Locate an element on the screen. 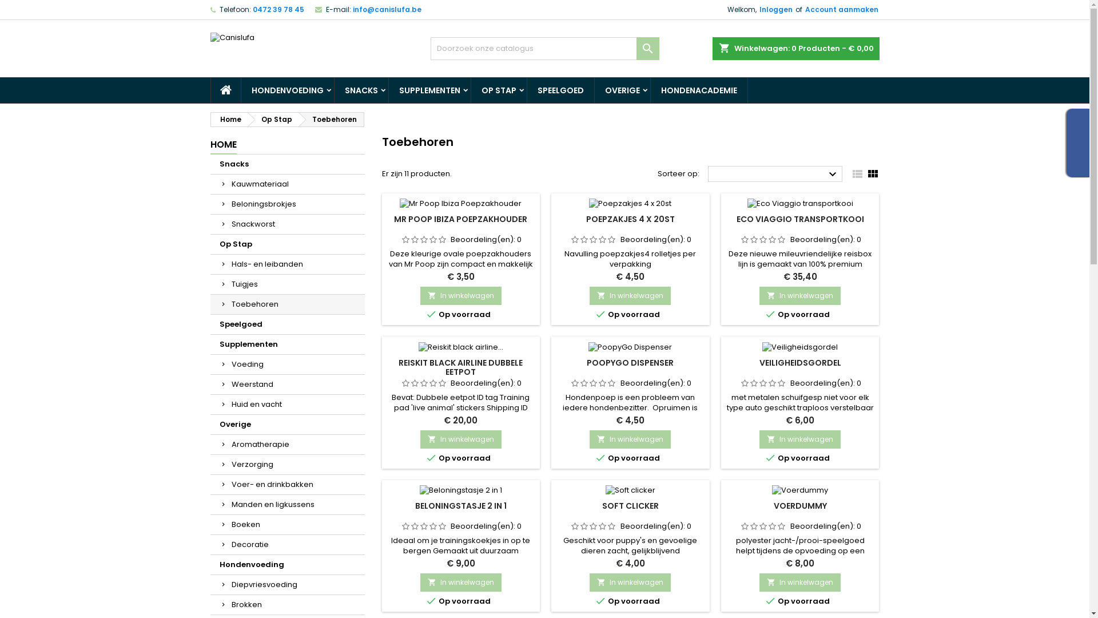  Diepvriesvoeding is located at coordinates (288, 585).